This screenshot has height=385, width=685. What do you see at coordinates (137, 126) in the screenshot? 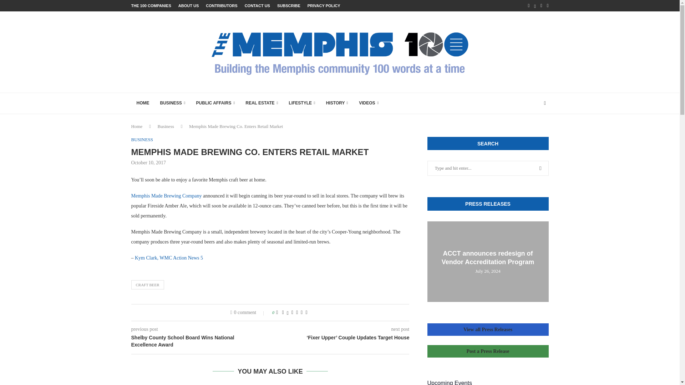
I see `Home` at bounding box center [137, 126].